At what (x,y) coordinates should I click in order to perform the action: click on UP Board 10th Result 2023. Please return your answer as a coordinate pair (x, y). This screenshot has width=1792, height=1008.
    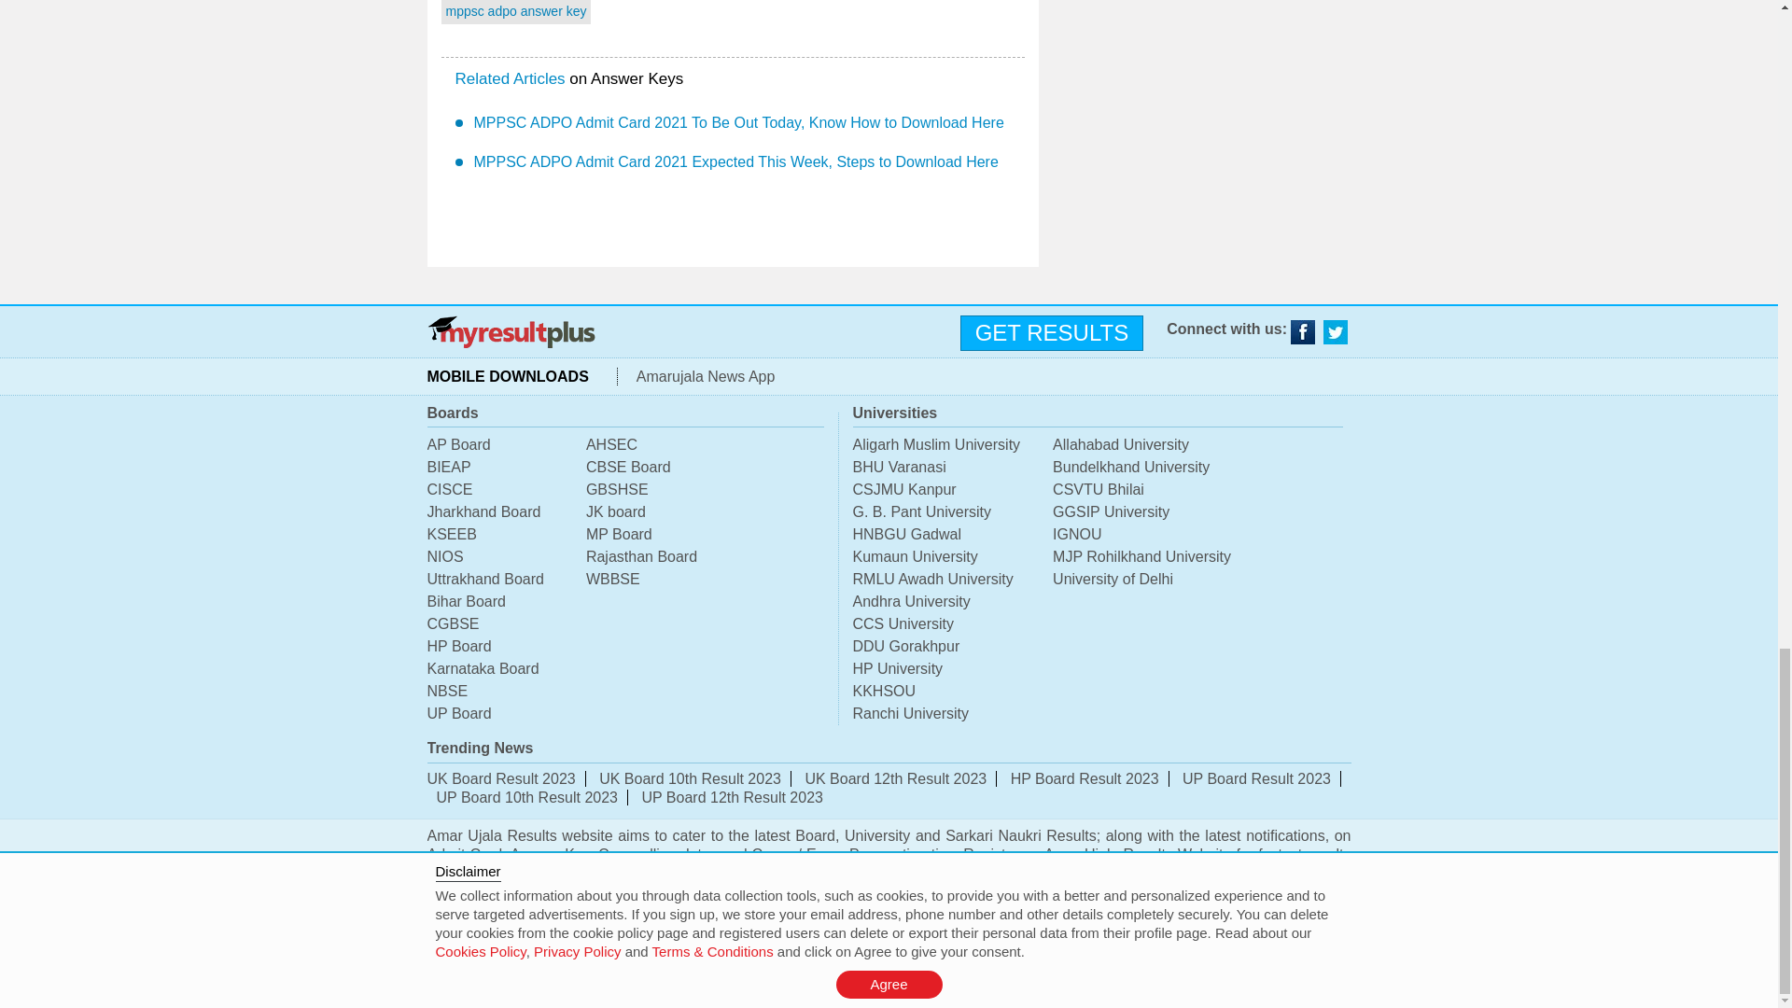
    Looking at the image, I should click on (527, 797).